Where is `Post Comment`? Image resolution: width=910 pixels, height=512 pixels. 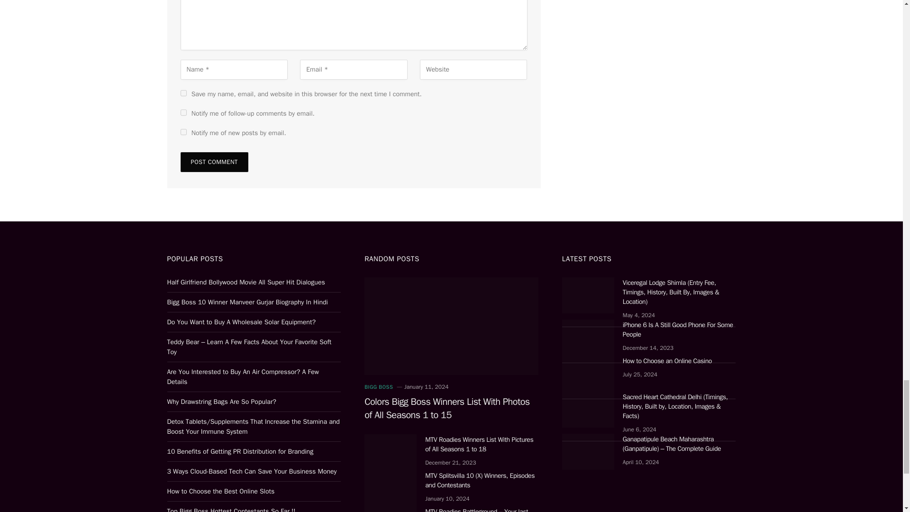 Post Comment is located at coordinates (214, 162).